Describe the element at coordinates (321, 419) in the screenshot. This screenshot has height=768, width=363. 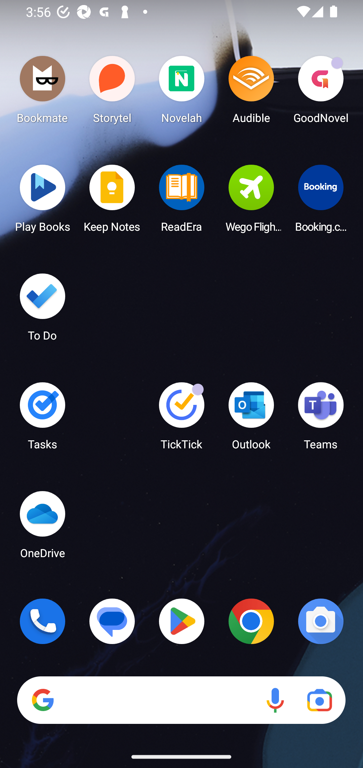
I see `Teams` at that location.